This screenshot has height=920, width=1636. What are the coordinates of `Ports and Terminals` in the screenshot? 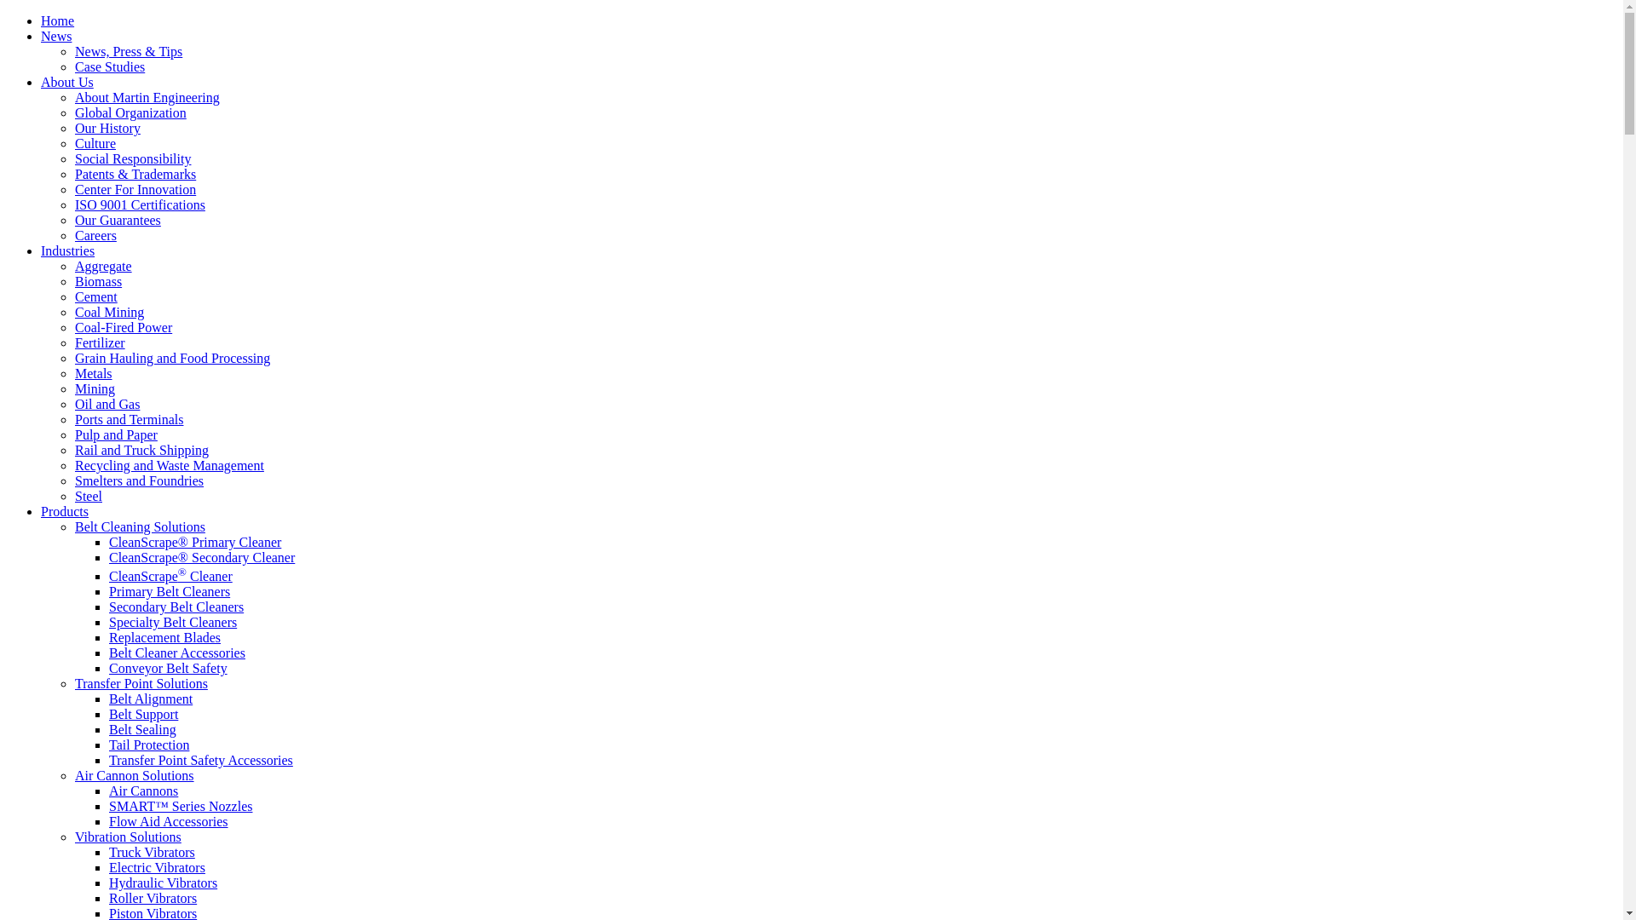 It's located at (130, 419).